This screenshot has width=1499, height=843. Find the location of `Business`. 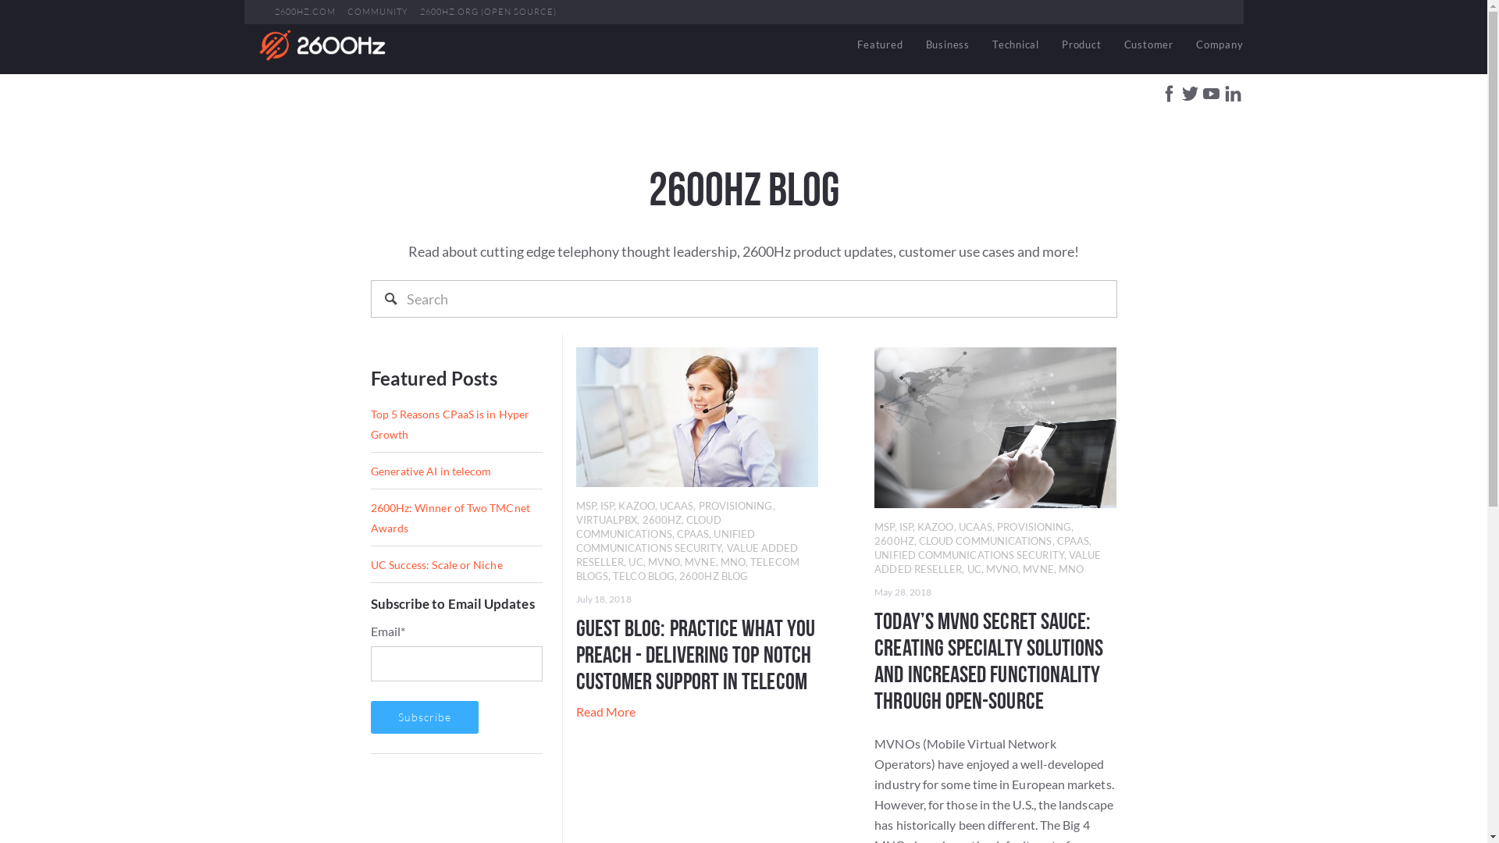

Business is located at coordinates (948, 45).